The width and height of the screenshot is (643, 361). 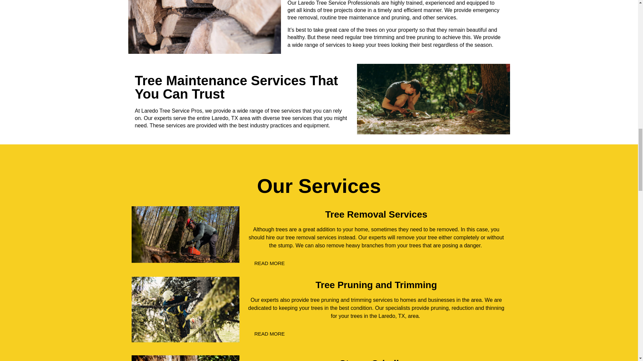 What do you see at coordinates (269, 334) in the screenshot?
I see `READ MORE` at bounding box center [269, 334].